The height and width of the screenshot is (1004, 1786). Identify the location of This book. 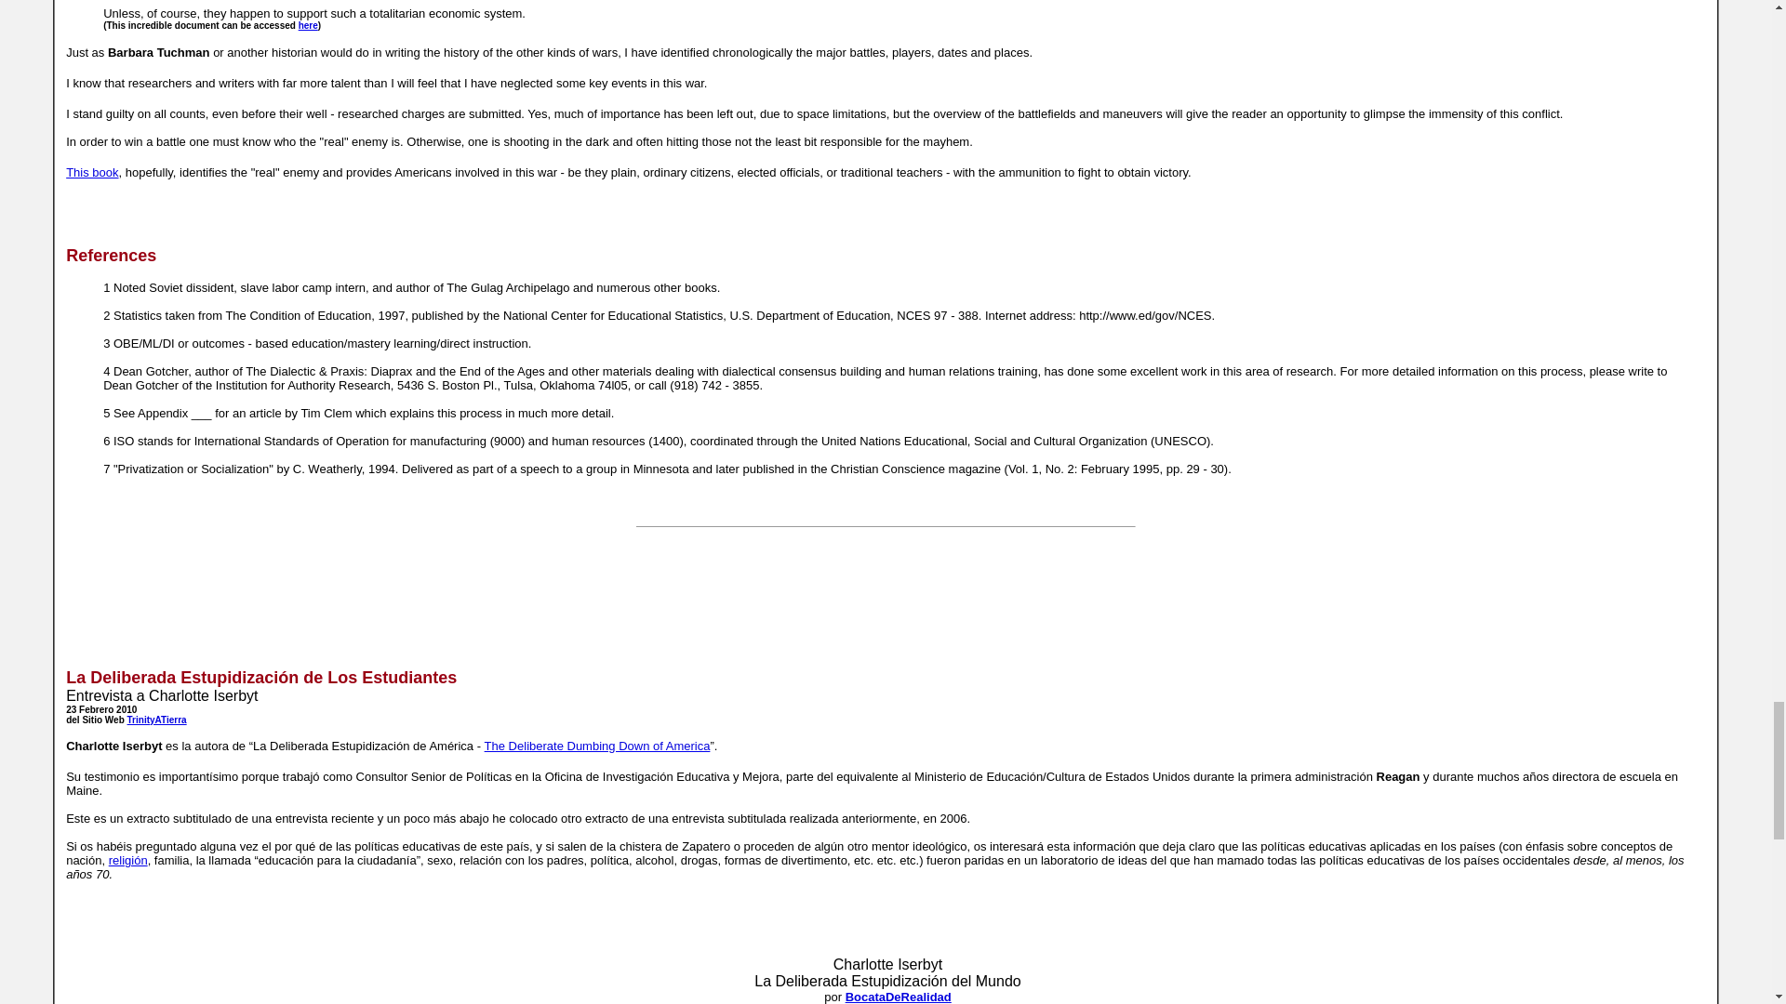
(91, 173).